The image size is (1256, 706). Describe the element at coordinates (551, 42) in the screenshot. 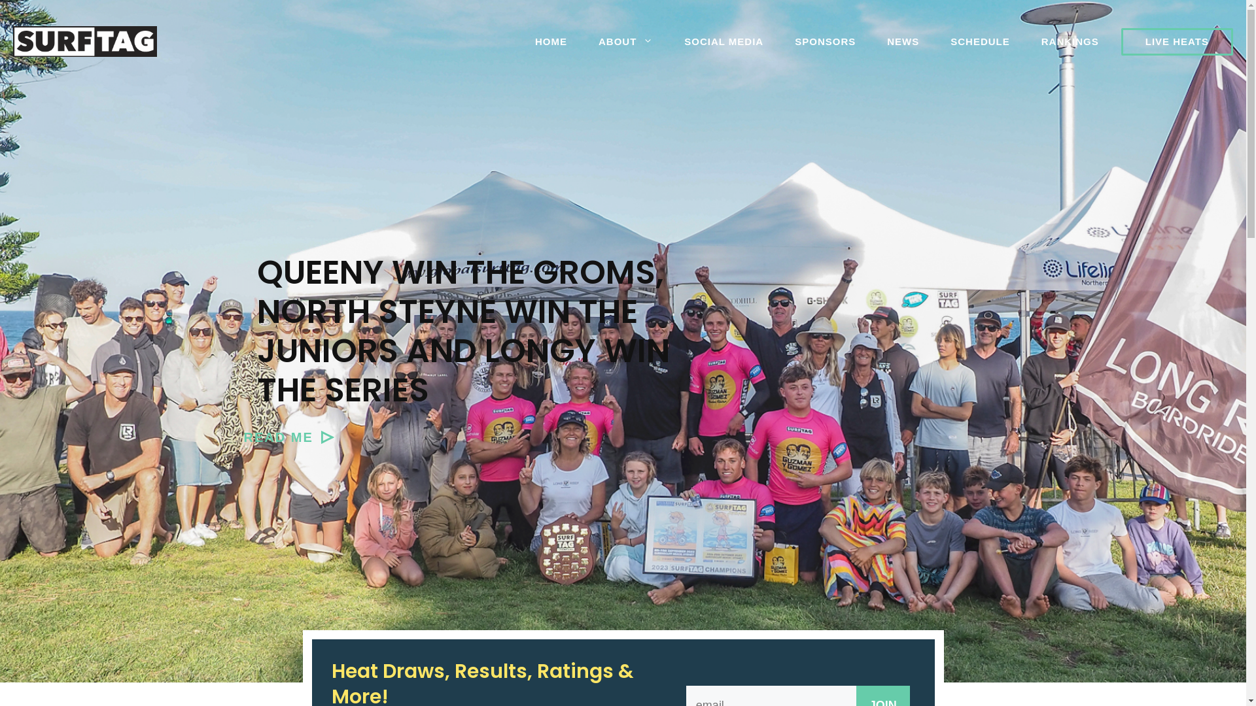

I see `HOME` at that location.